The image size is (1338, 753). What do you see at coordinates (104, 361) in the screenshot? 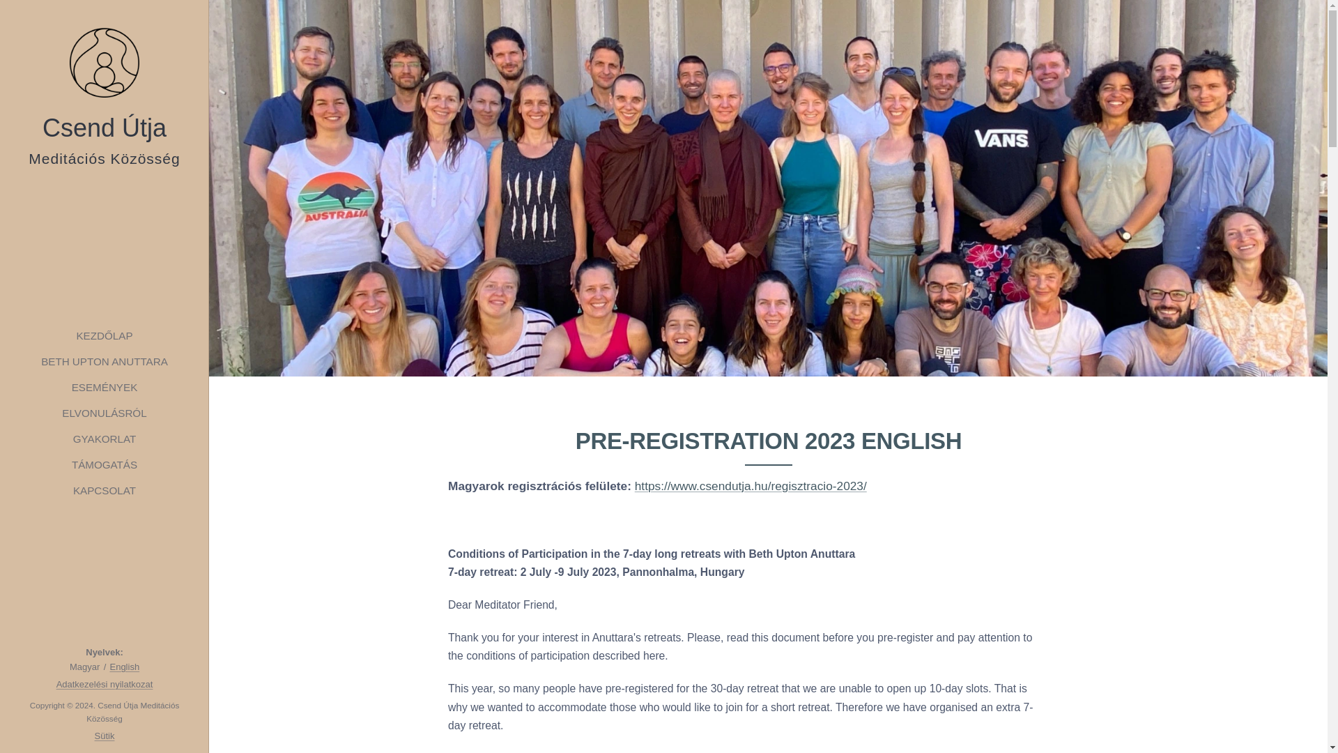
I see `BETH UPTON ANUTTARA` at bounding box center [104, 361].